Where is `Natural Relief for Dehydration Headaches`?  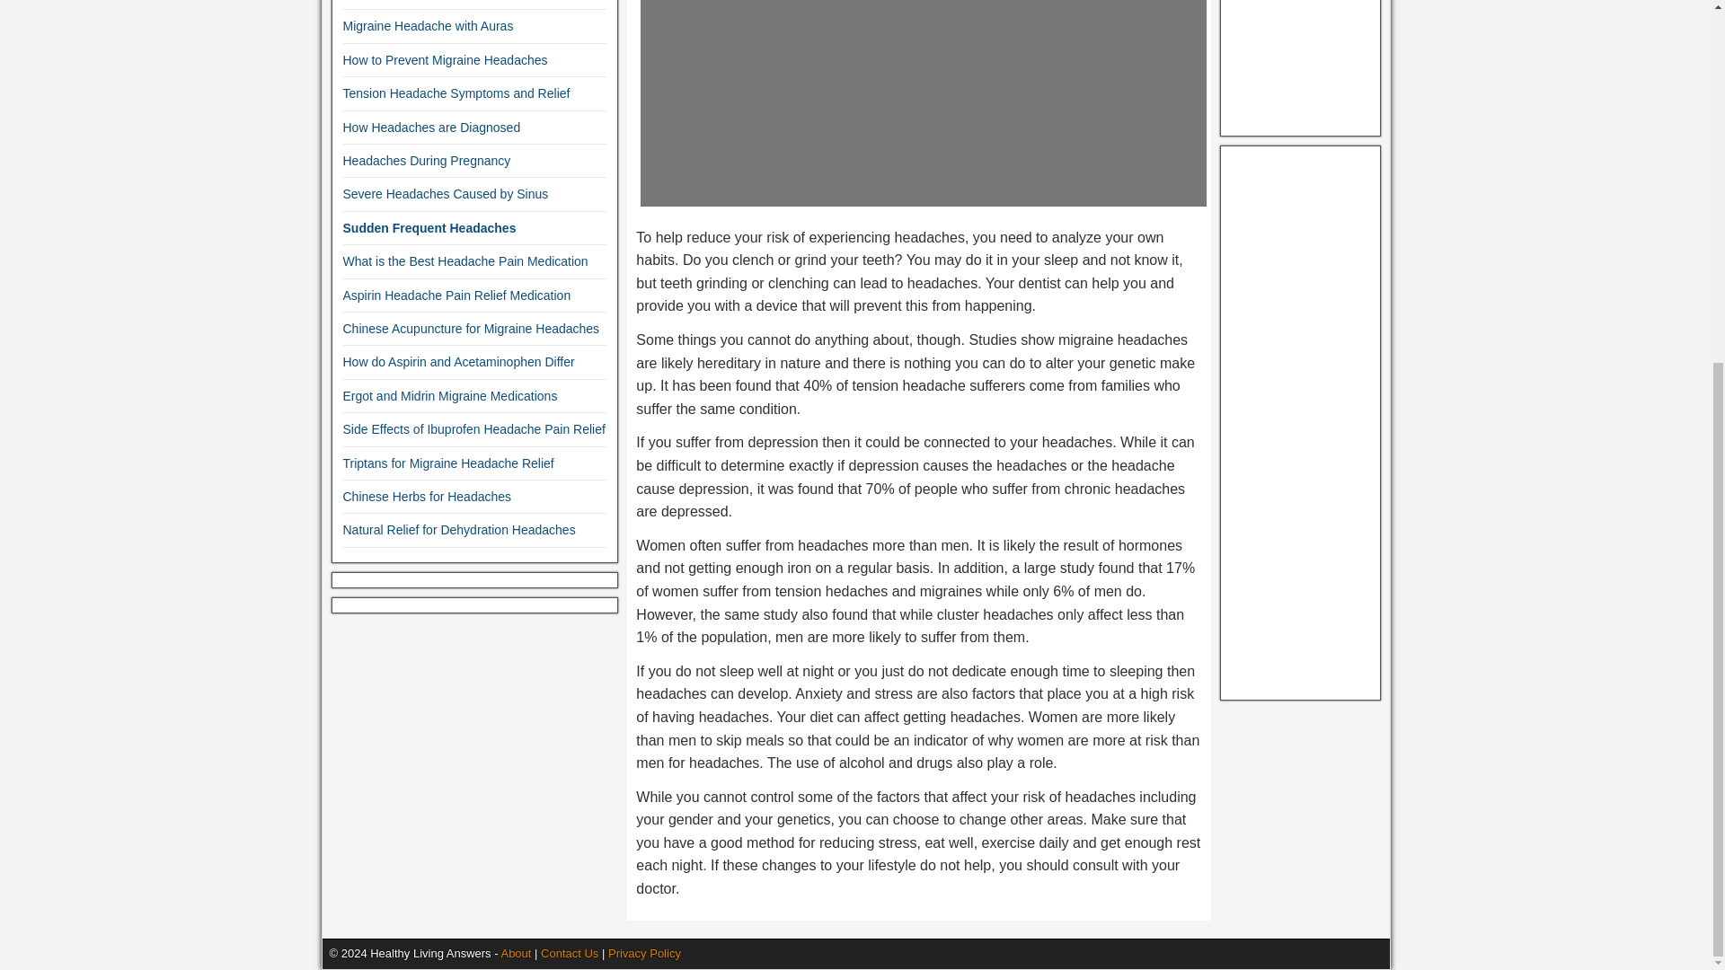 Natural Relief for Dehydration Headaches is located at coordinates (460, 530).